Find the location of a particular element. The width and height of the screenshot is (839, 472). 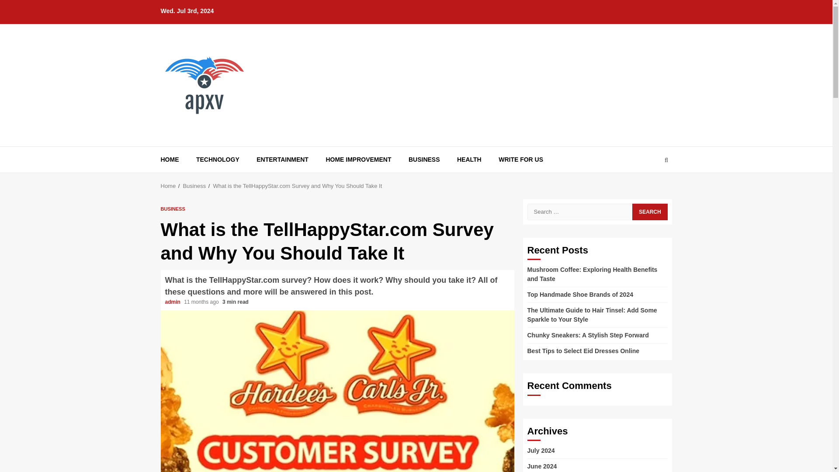

HOME is located at coordinates (170, 160).